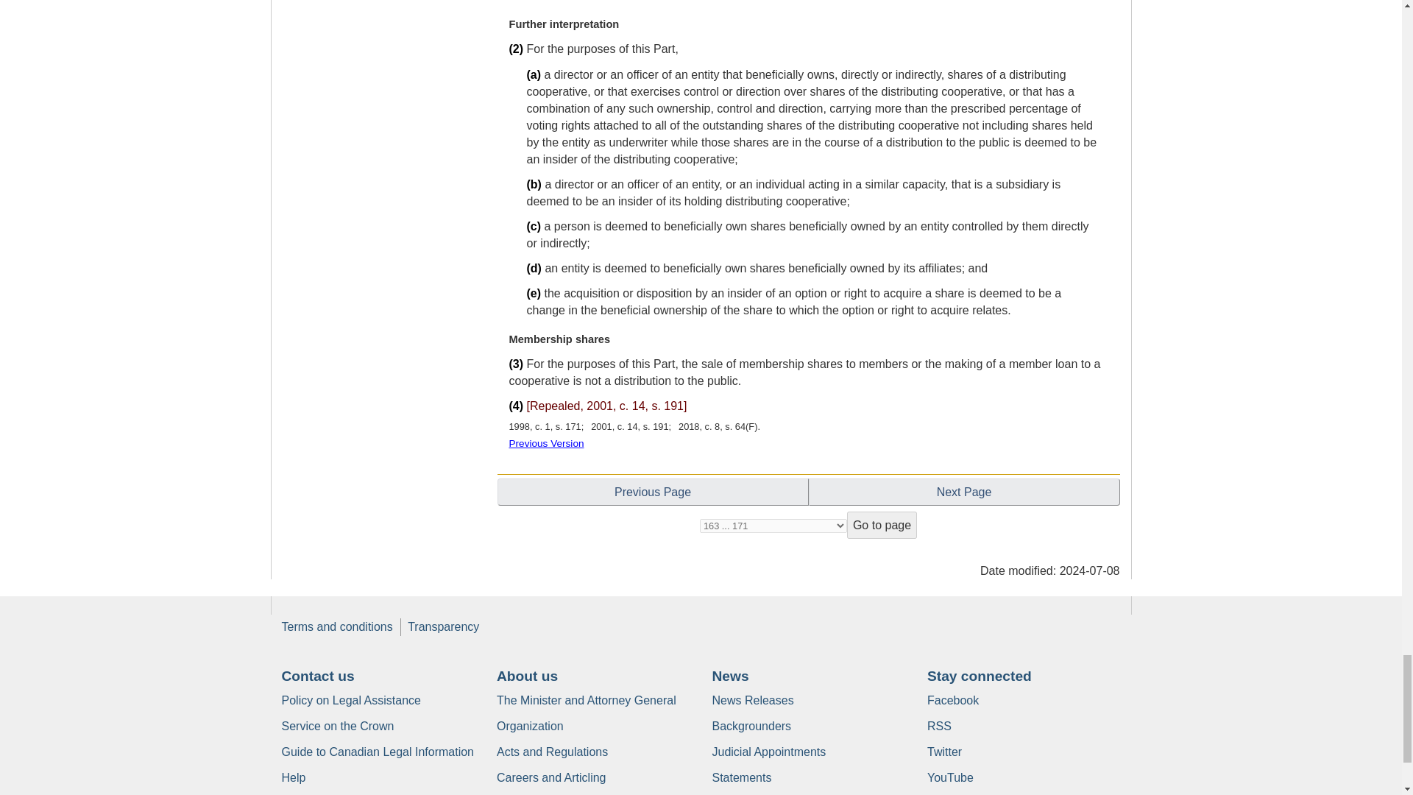 The height and width of the screenshot is (795, 1413). I want to click on Go to page, so click(882, 526).